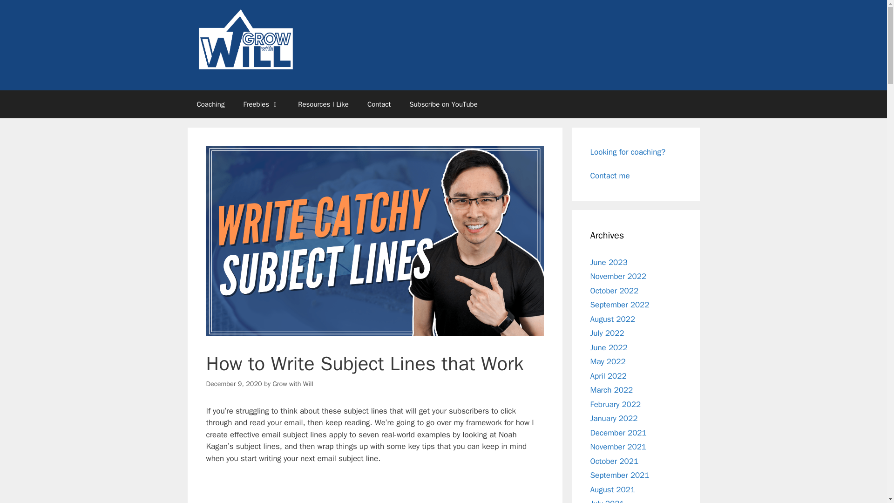 The width and height of the screenshot is (894, 503). I want to click on November 2022, so click(618, 276).